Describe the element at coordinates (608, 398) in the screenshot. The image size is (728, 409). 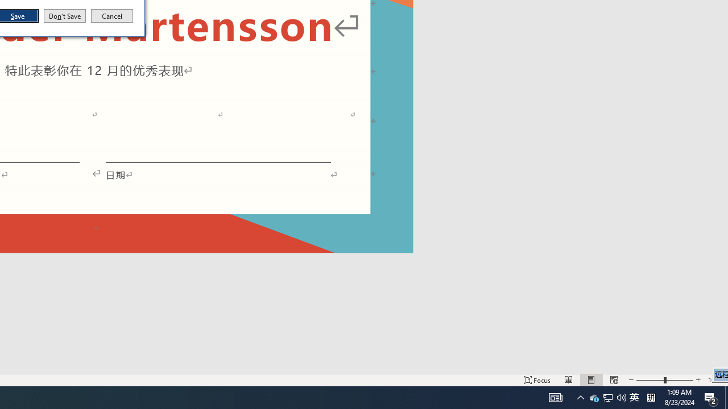
I see `Zoom In` at that location.